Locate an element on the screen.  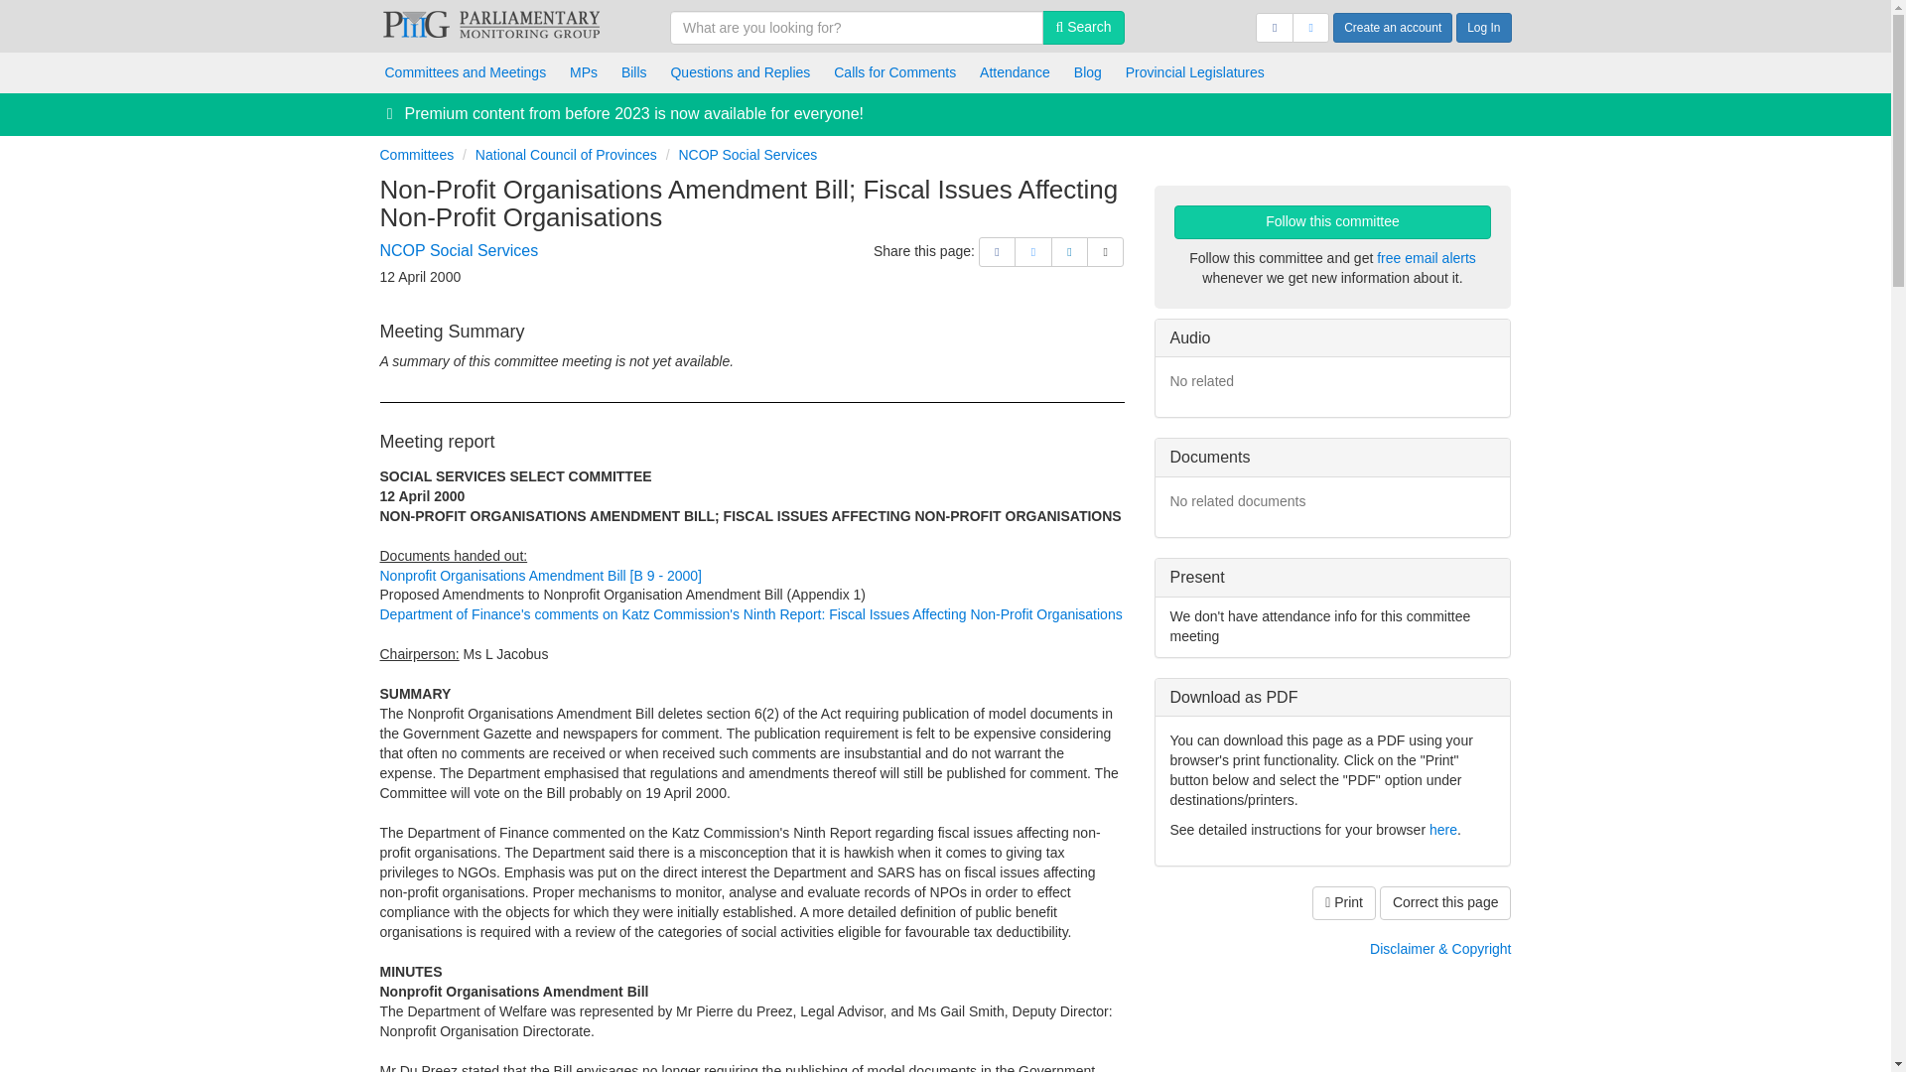
National Council of Provinces is located at coordinates (566, 155).